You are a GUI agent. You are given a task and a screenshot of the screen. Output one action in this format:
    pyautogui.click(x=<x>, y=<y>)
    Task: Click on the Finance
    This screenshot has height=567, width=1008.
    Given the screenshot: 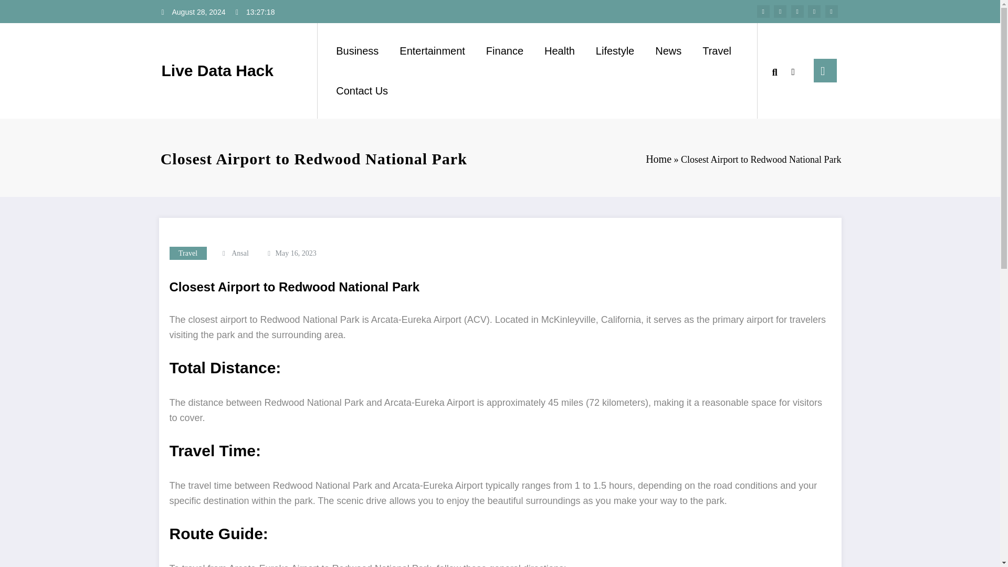 What is the action you would take?
    pyautogui.click(x=505, y=50)
    